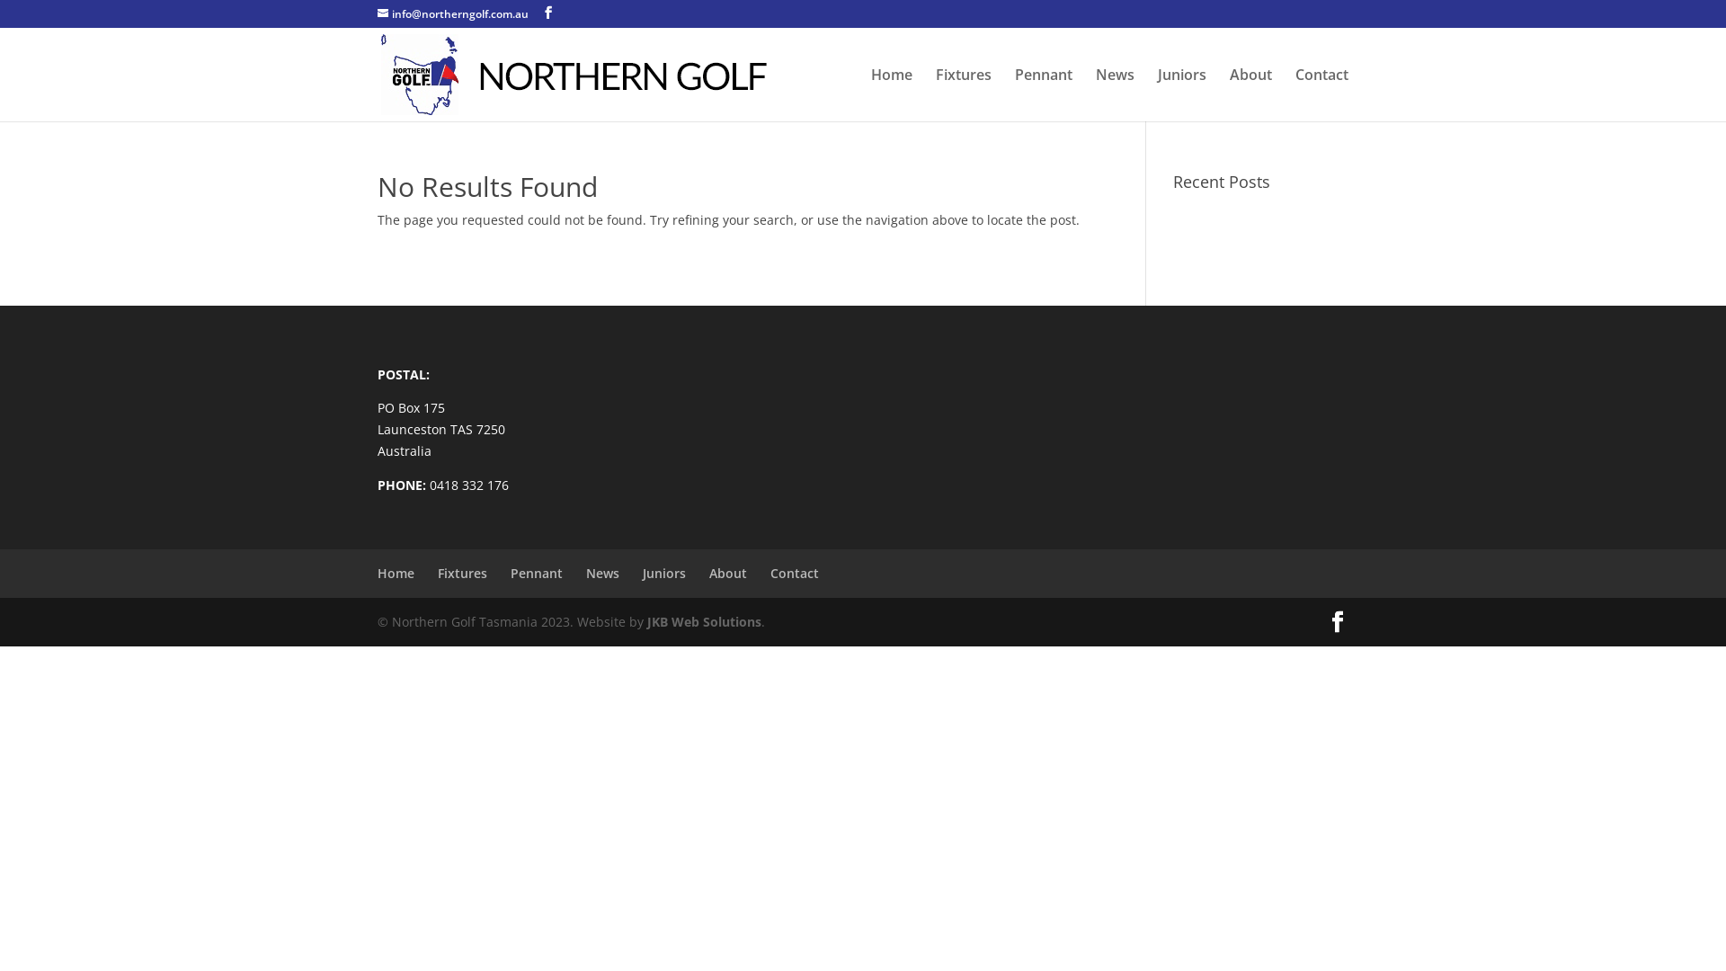 The width and height of the screenshot is (1726, 971). What do you see at coordinates (462, 574) in the screenshot?
I see `Fixtures` at bounding box center [462, 574].